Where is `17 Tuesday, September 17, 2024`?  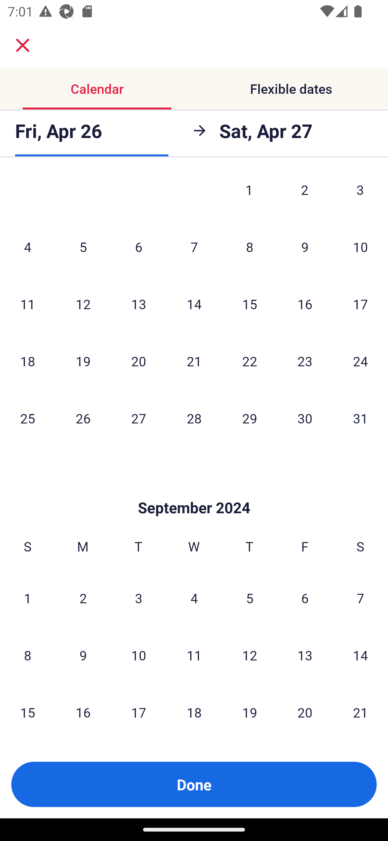
17 Tuesday, September 17, 2024 is located at coordinates (138, 712).